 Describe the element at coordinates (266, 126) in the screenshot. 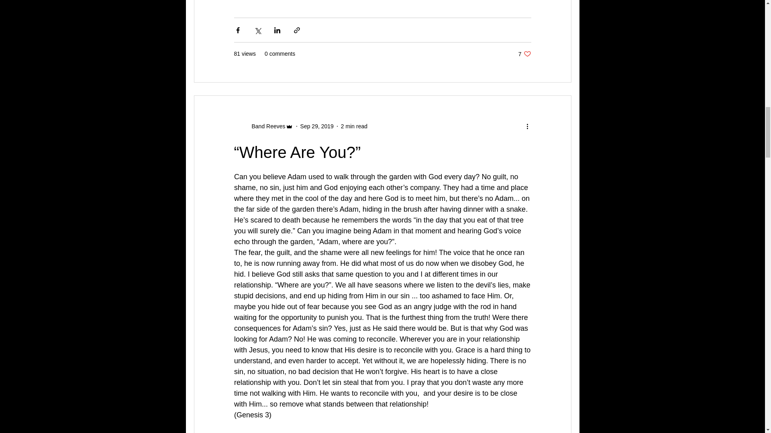

I see `2 min read` at that location.